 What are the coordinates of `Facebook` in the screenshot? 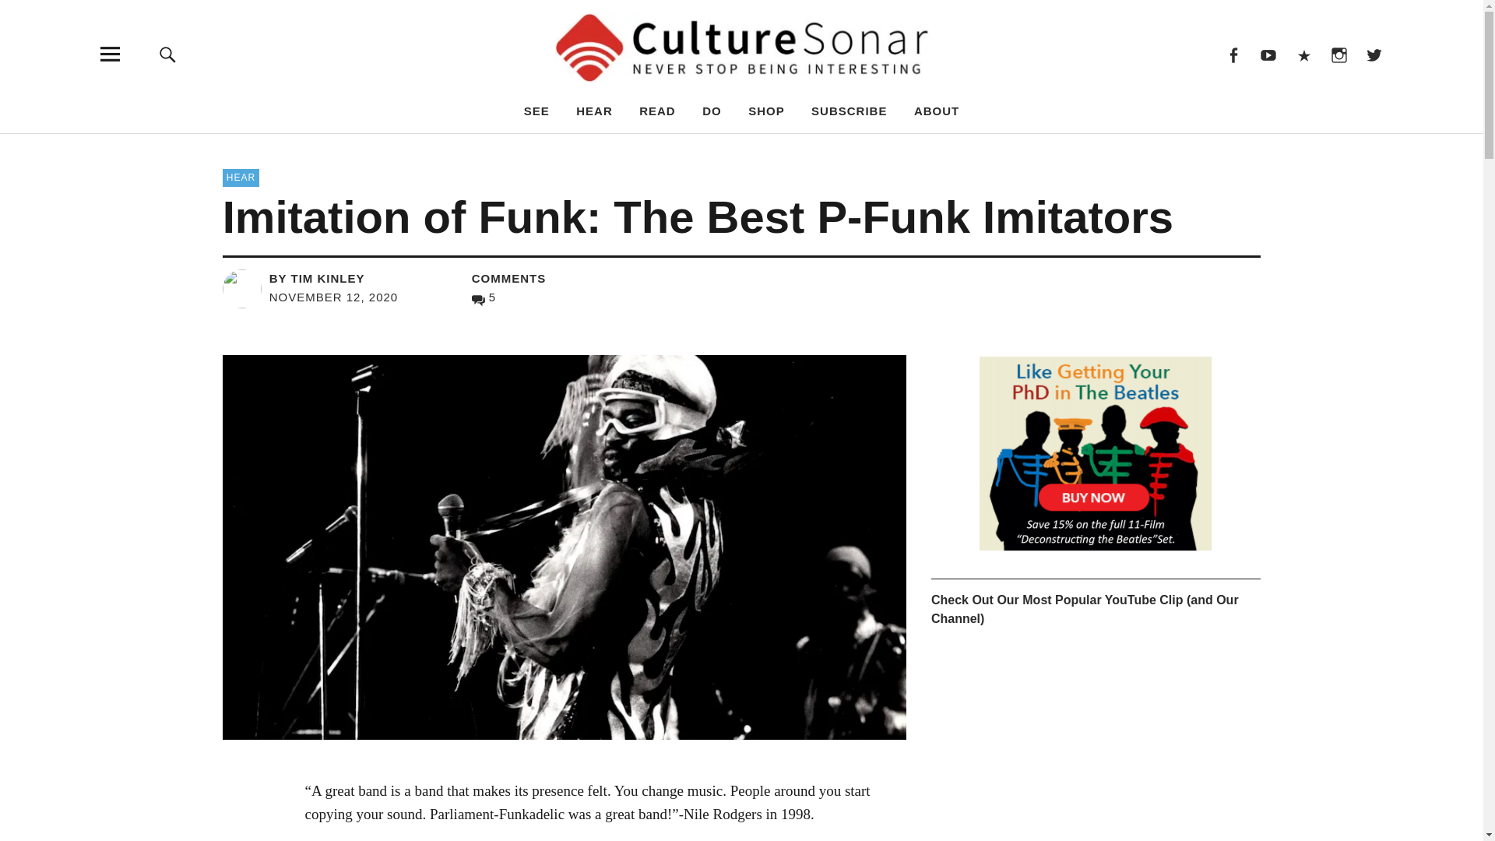 It's located at (1232, 54).